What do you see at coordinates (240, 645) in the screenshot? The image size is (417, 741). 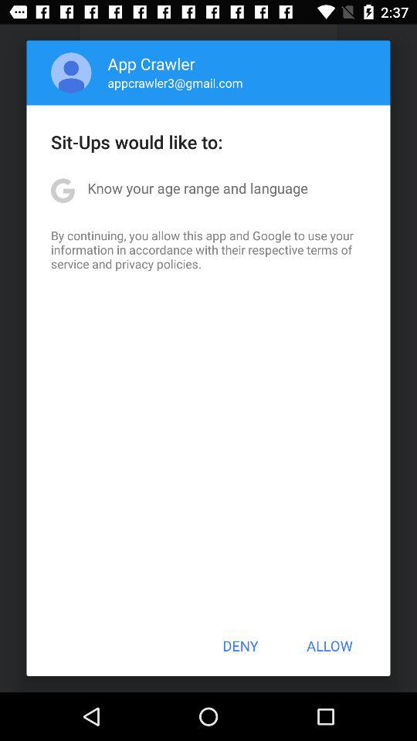 I see `turn off the item below by continuing you item` at bounding box center [240, 645].